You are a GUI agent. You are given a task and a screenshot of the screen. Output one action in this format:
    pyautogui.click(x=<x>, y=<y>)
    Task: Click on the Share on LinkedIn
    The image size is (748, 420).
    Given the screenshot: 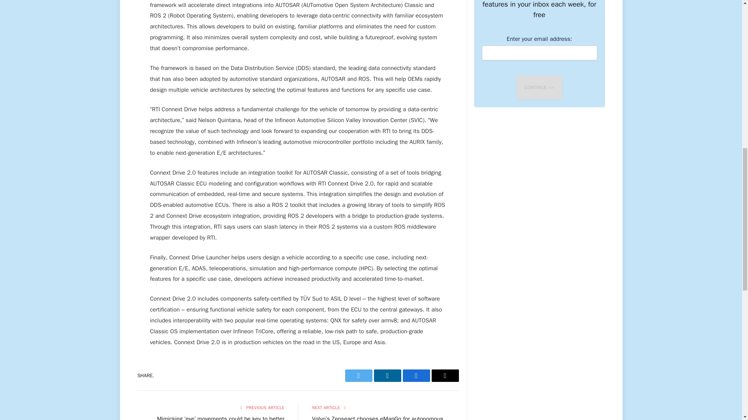 What is the action you would take?
    pyautogui.click(x=387, y=376)
    